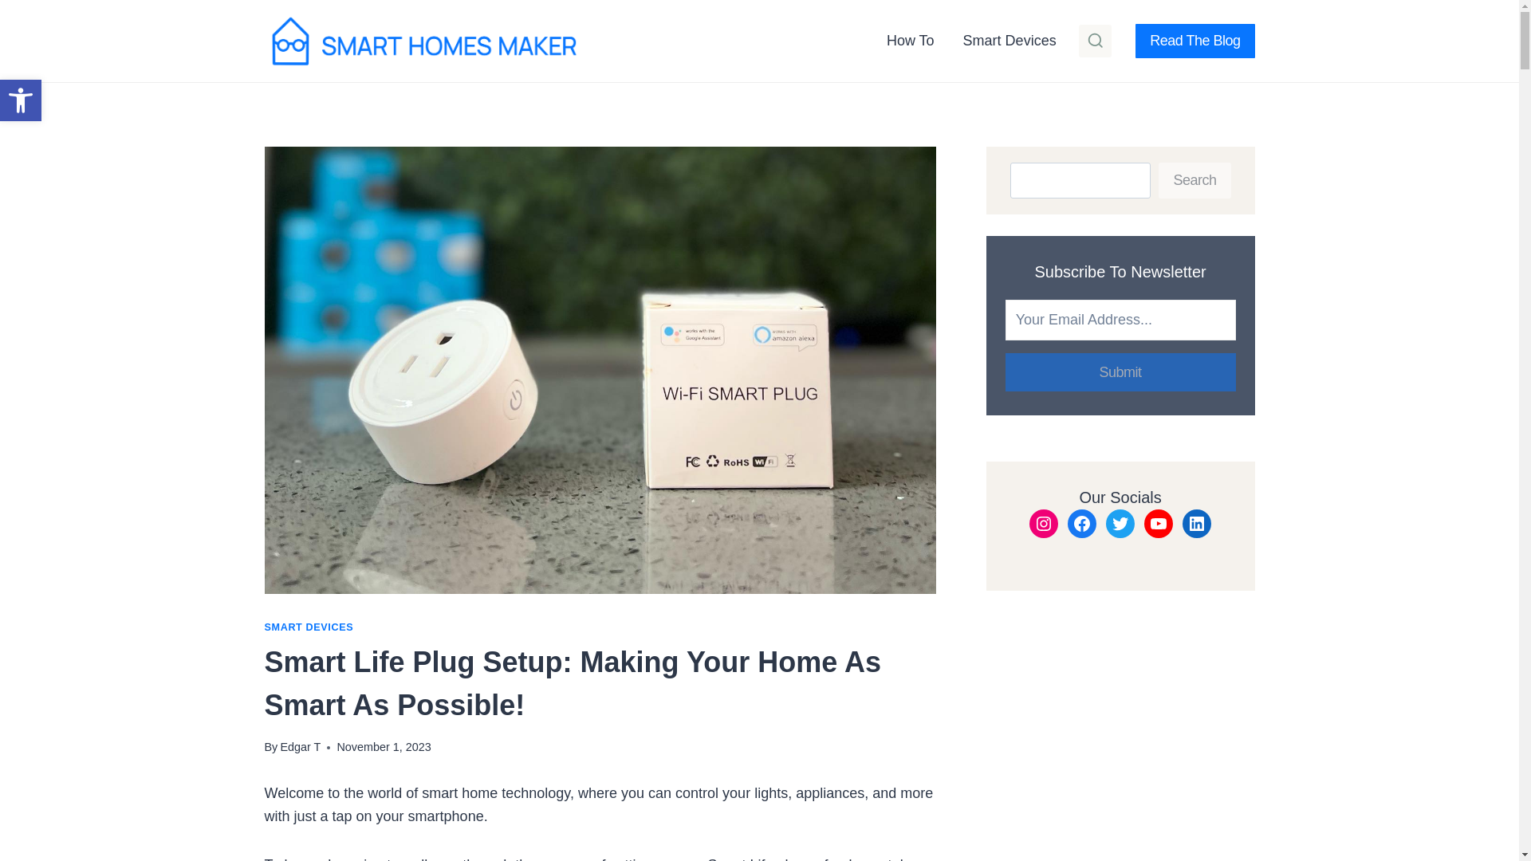 The width and height of the screenshot is (1531, 861). What do you see at coordinates (21, 100) in the screenshot?
I see `Accessibility Tools` at bounding box center [21, 100].